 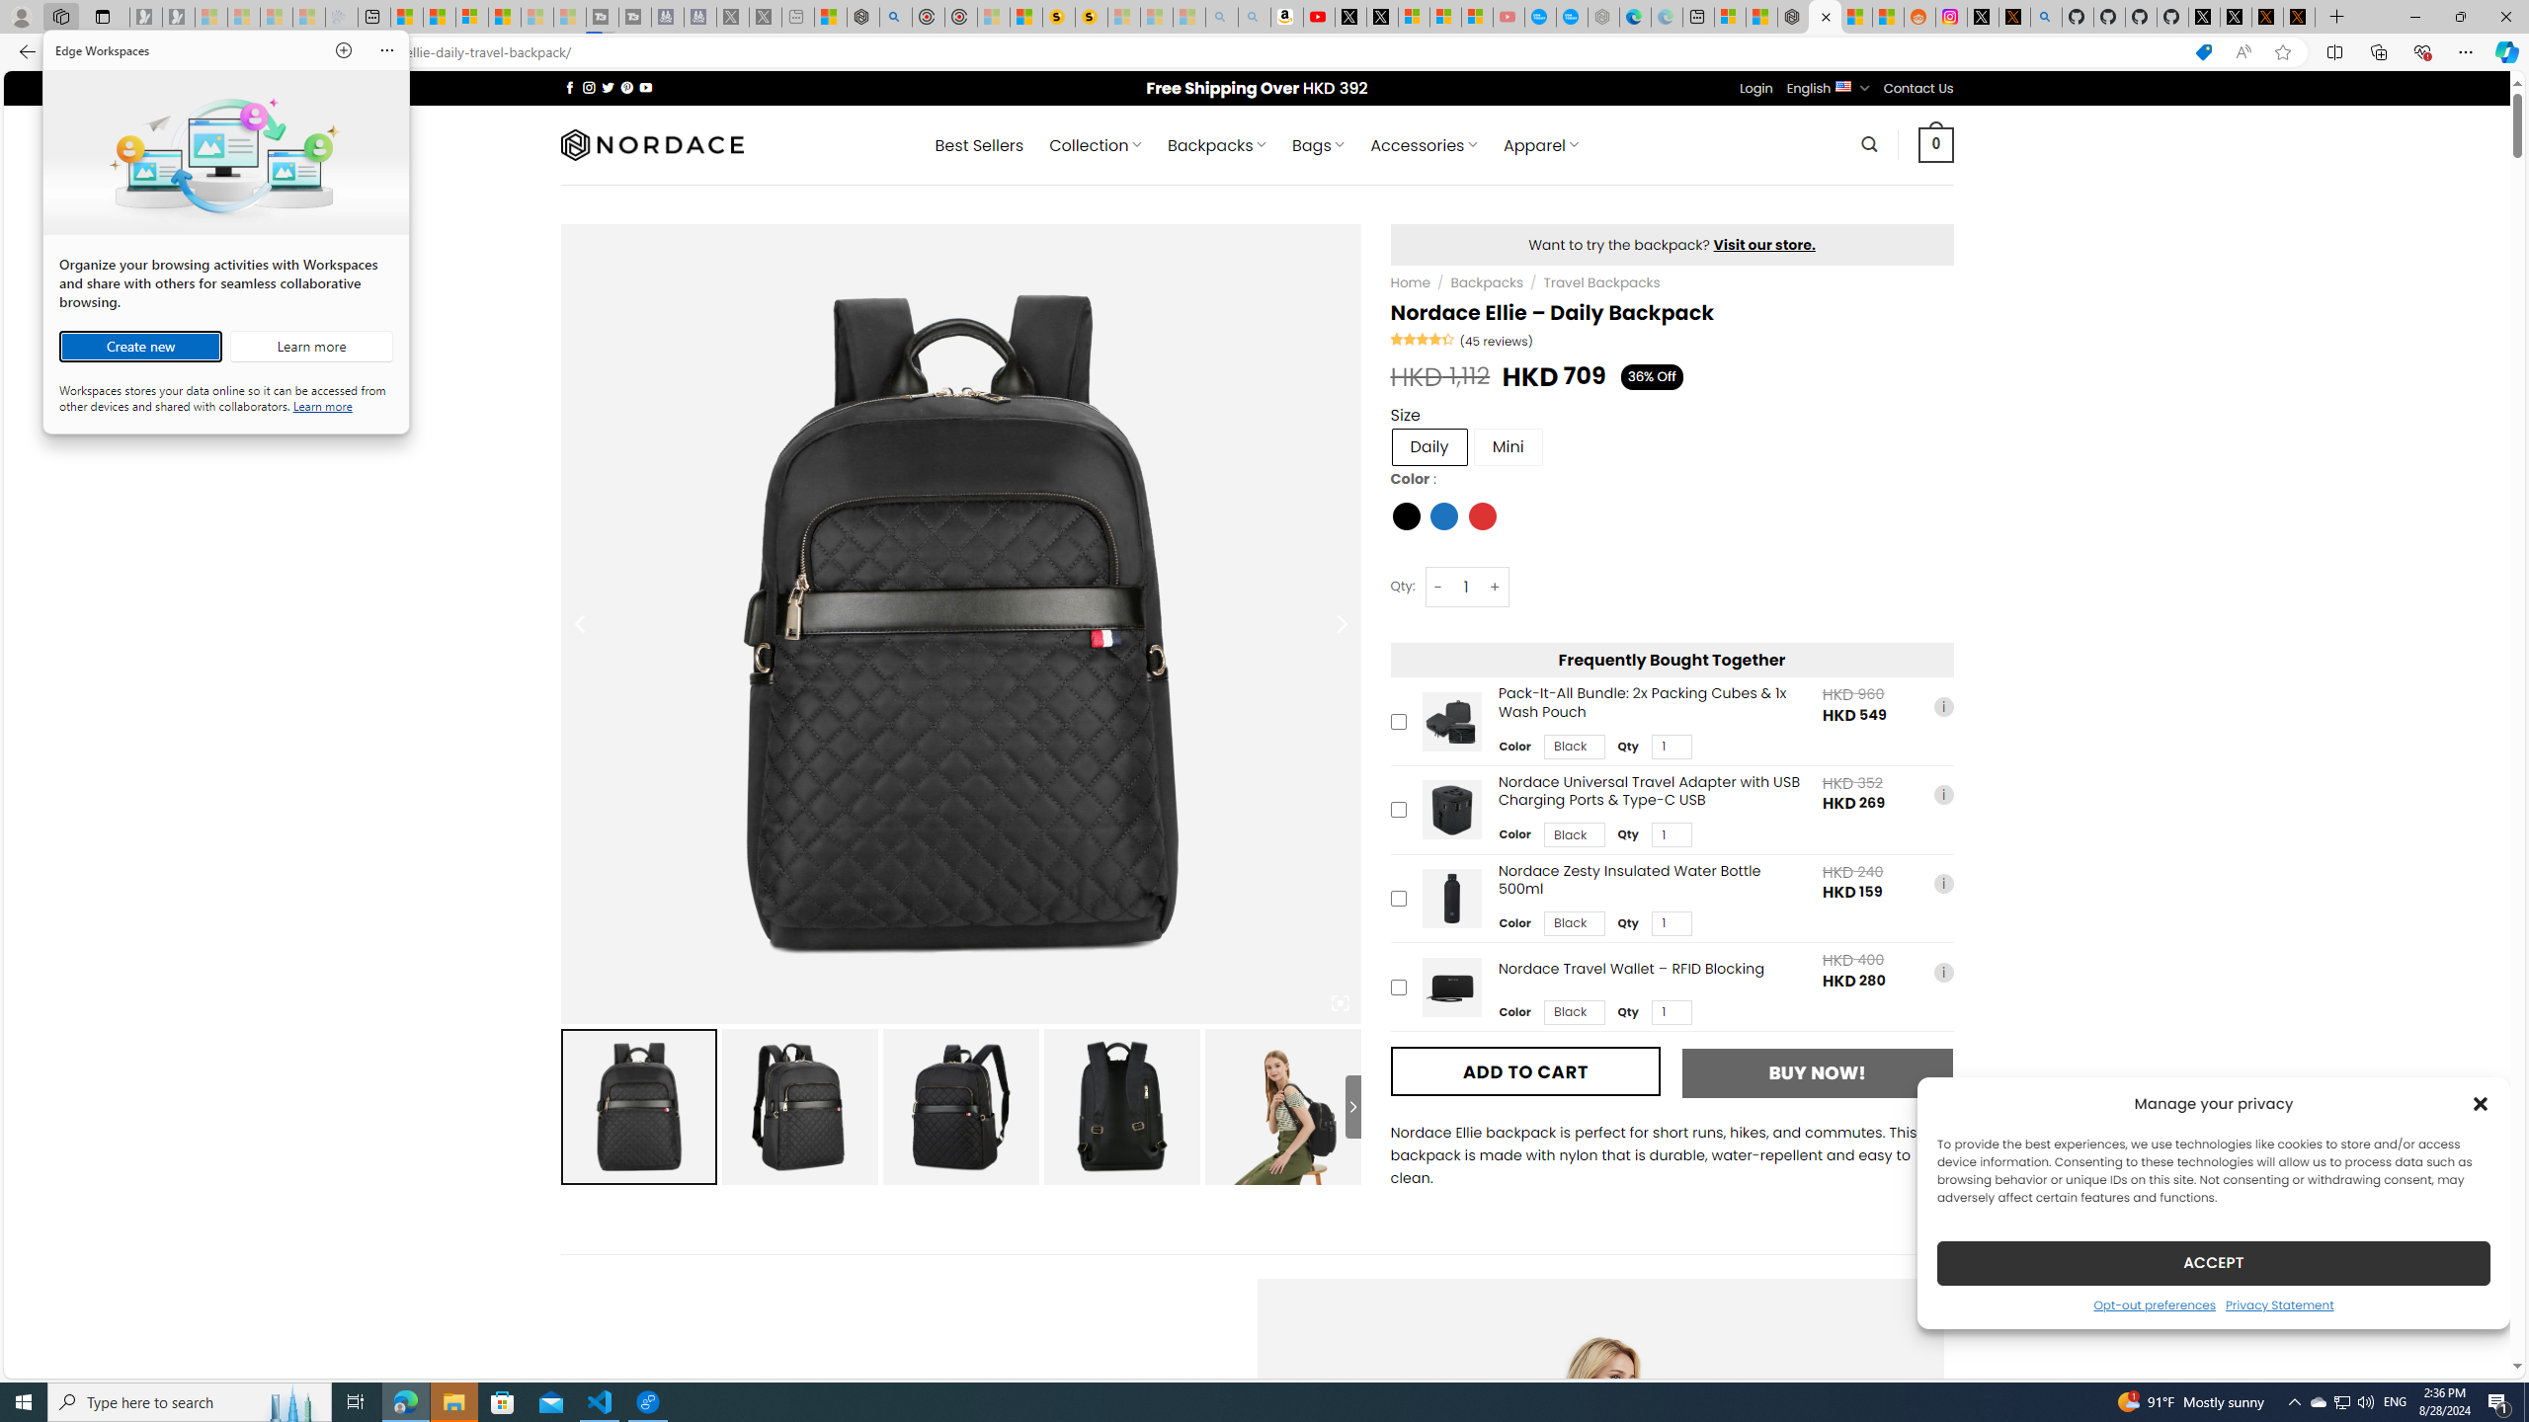 What do you see at coordinates (1756, 88) in the screenshot?
I see `Login` at bounding box center [1756, 88].